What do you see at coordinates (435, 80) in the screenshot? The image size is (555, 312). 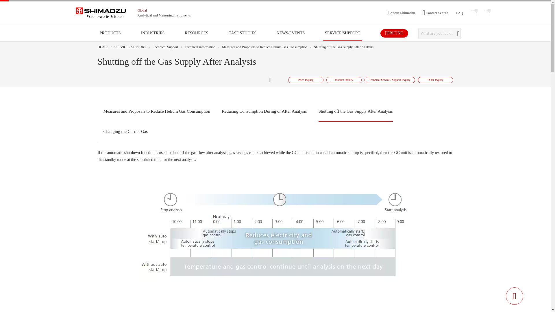 I see `Other Inquiry` at bounding box center [435, 80].